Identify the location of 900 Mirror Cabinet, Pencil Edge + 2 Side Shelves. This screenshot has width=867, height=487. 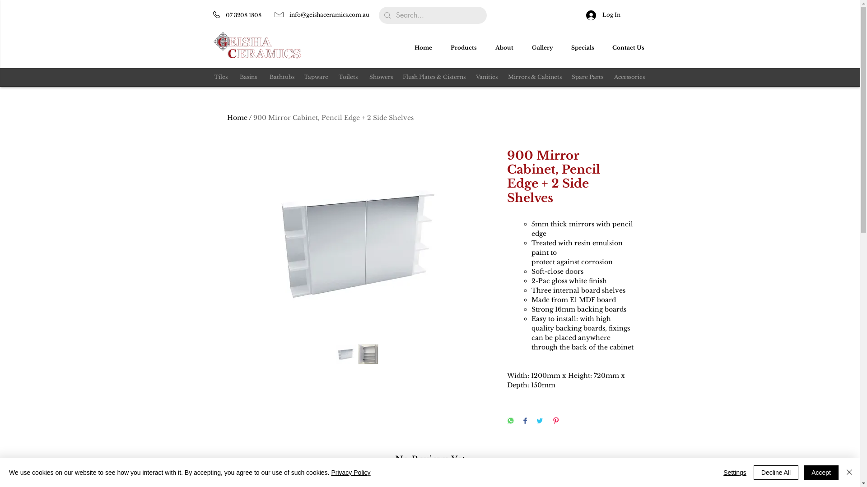
(333, 118).